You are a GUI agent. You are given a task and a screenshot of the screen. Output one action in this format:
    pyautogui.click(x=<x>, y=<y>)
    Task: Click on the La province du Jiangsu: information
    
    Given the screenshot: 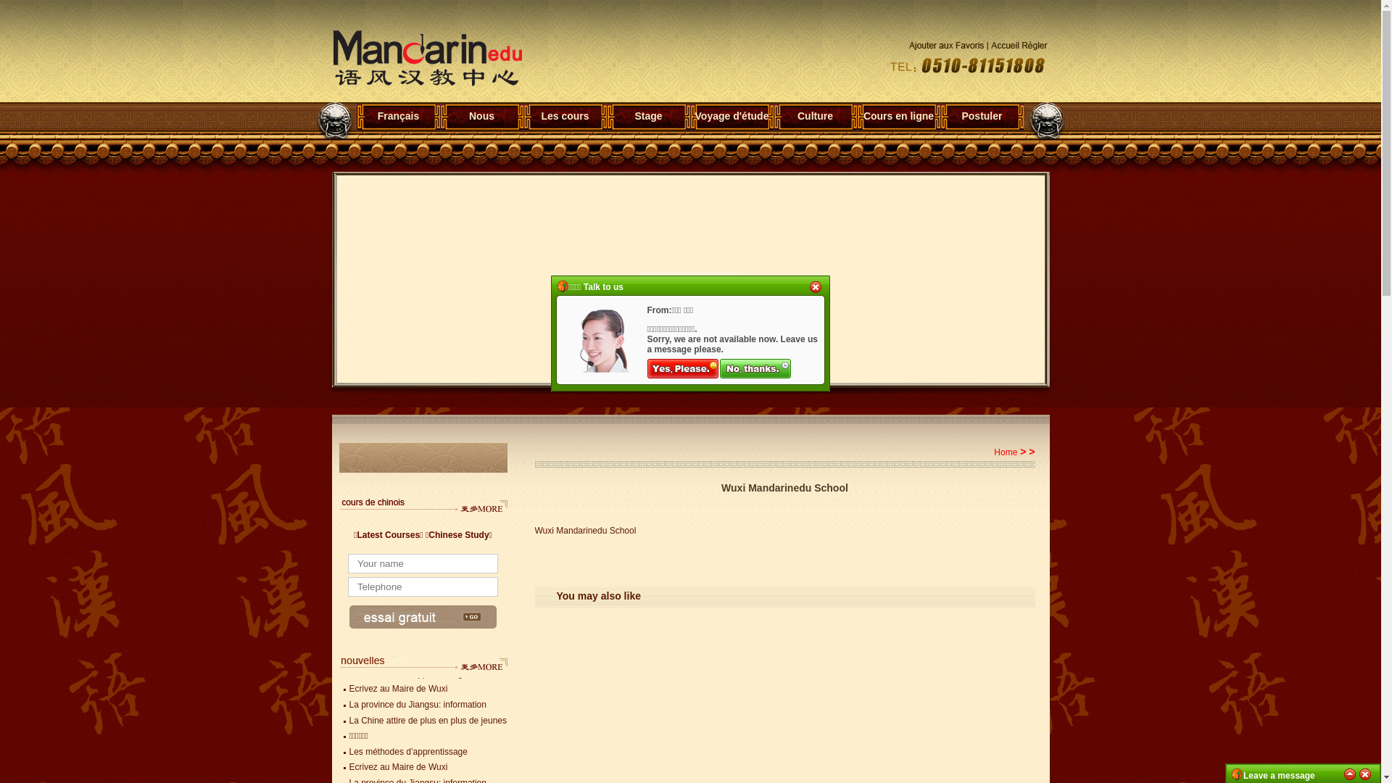 What is the action you would take?
    pyautogui.click(x=418, y=705)
    